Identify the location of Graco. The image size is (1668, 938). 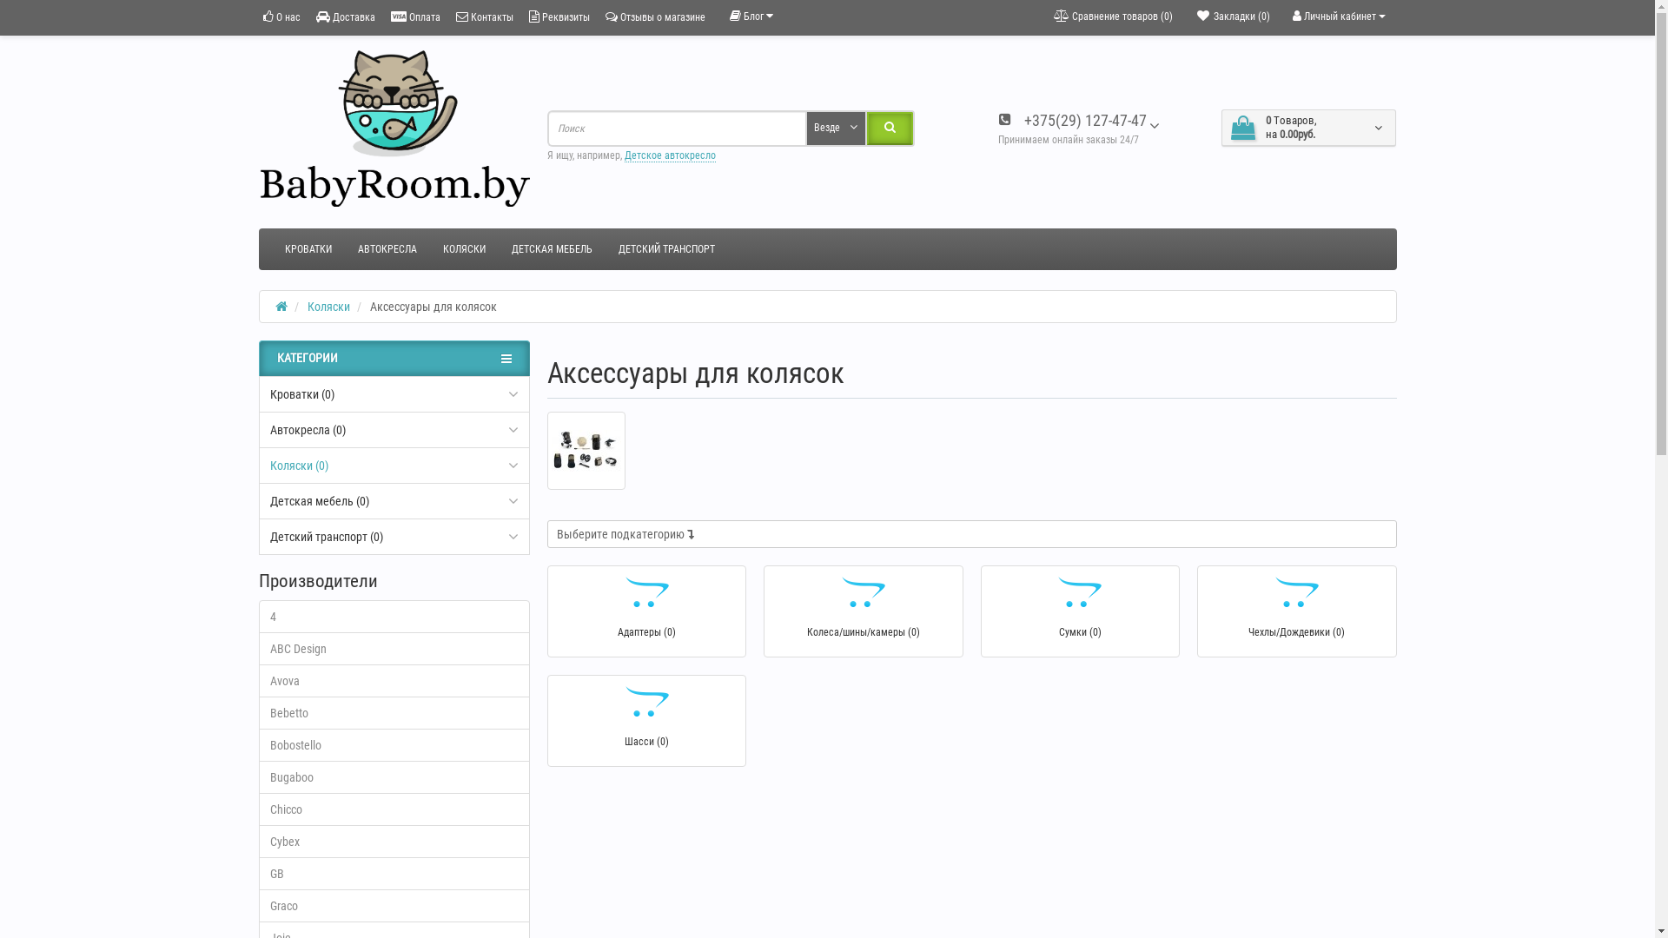
(394, 906).